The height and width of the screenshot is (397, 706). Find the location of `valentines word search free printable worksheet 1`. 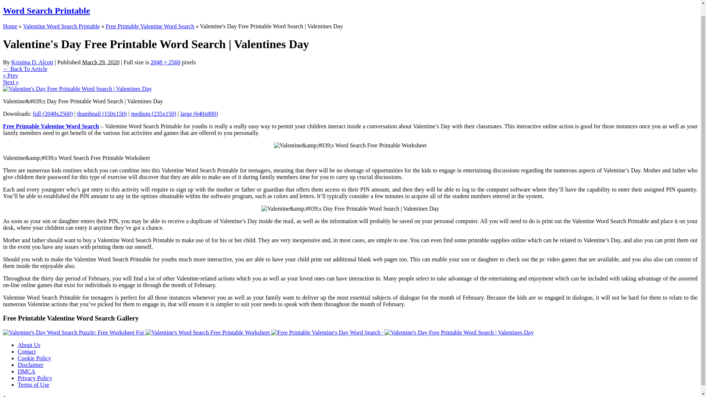

valentines word search free printable worksheet 1 is located at coordinates (350, 146).